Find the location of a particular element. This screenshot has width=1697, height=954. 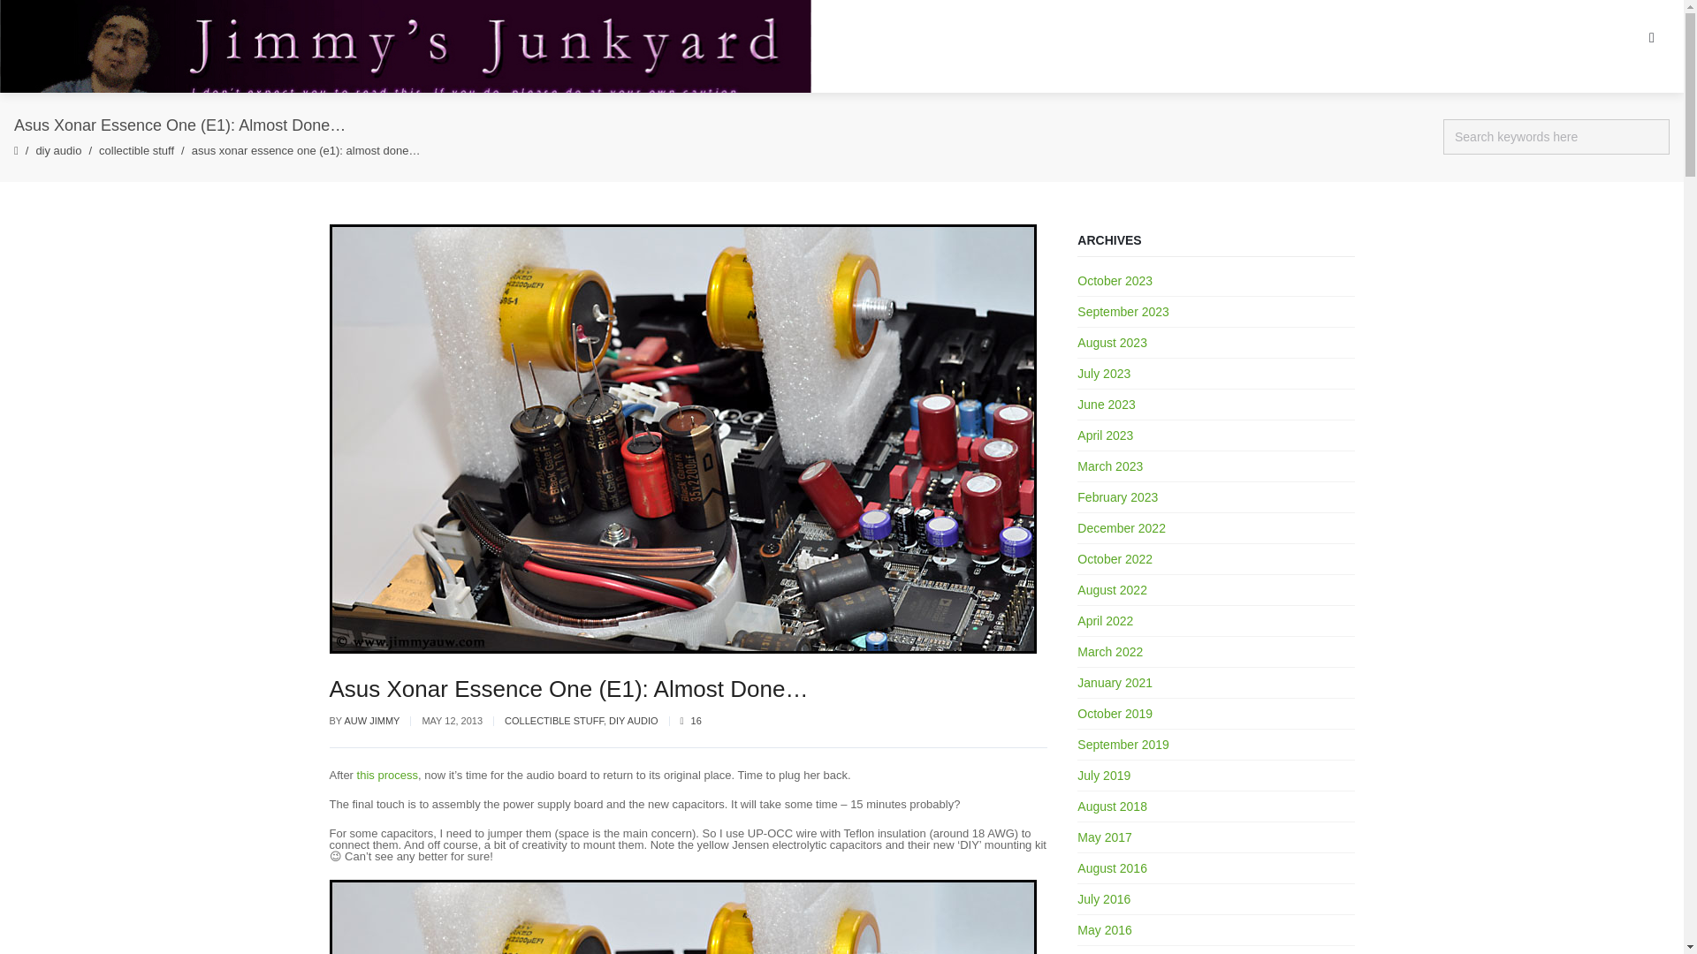

View all posts in DIY Audio is located at coordinates (633, 721).